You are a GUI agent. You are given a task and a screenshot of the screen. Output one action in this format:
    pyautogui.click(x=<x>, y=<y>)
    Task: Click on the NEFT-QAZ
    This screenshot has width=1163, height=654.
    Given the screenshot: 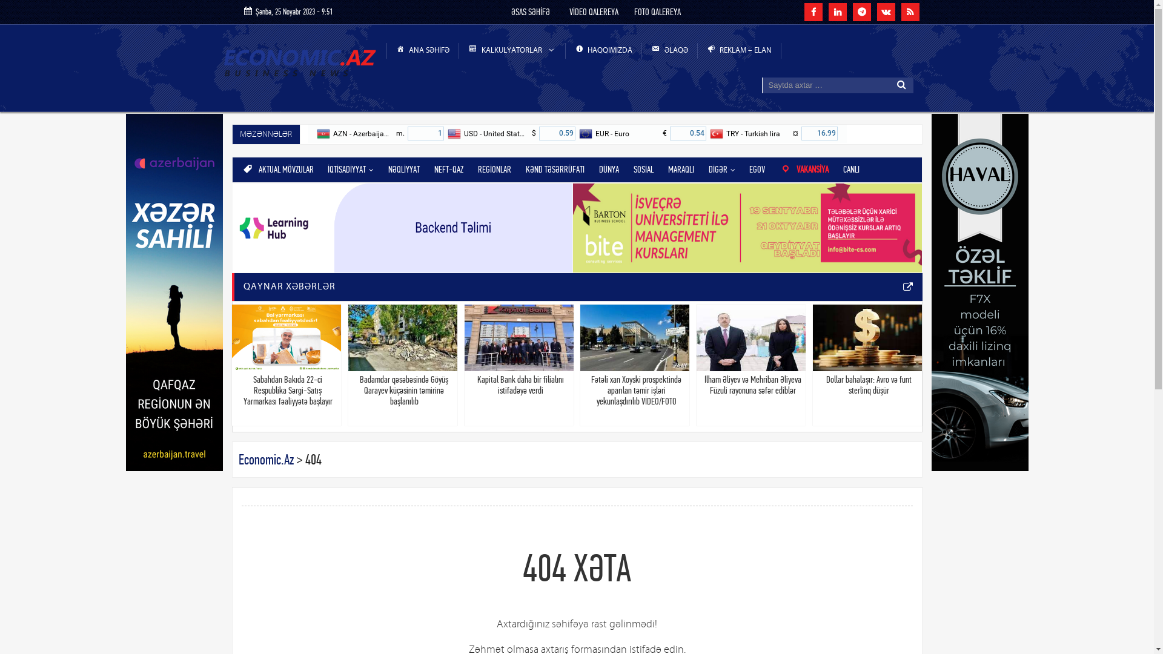 What is the action you would take?
    pyautogui.click(x=449, y=170)
    